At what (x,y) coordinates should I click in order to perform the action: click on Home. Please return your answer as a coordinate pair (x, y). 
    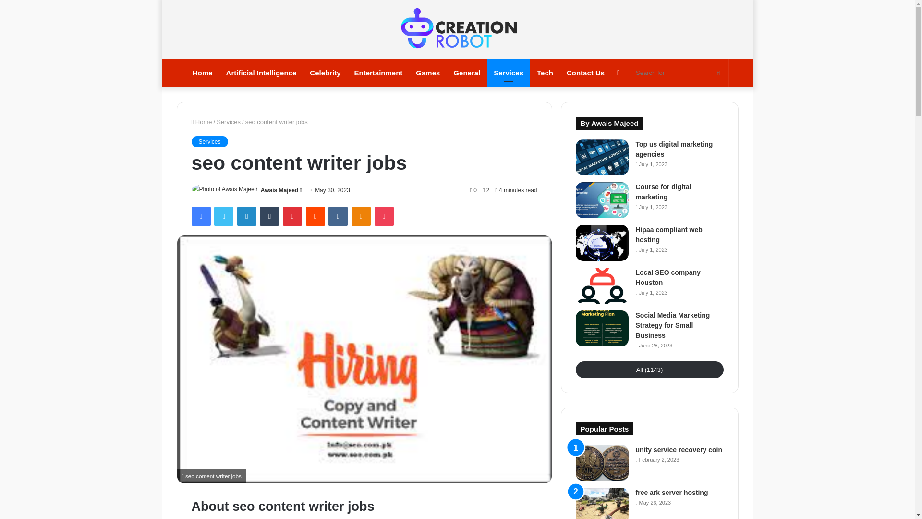
    Looking at the image, I should click on (201, 122).